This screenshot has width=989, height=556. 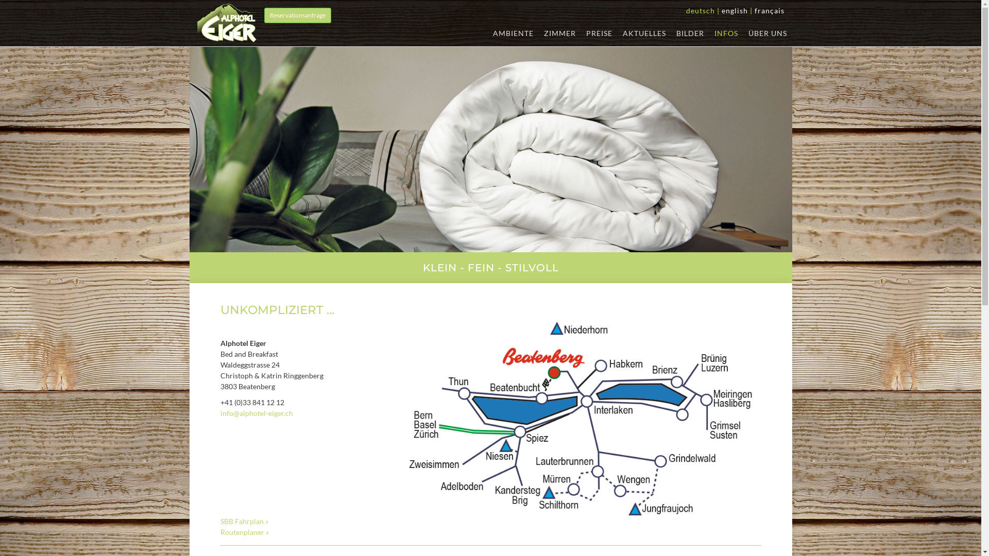 What do you see at coordinates (600, 33) in the screenshot?
I see `PREISE` at bounding box center [600, 33].